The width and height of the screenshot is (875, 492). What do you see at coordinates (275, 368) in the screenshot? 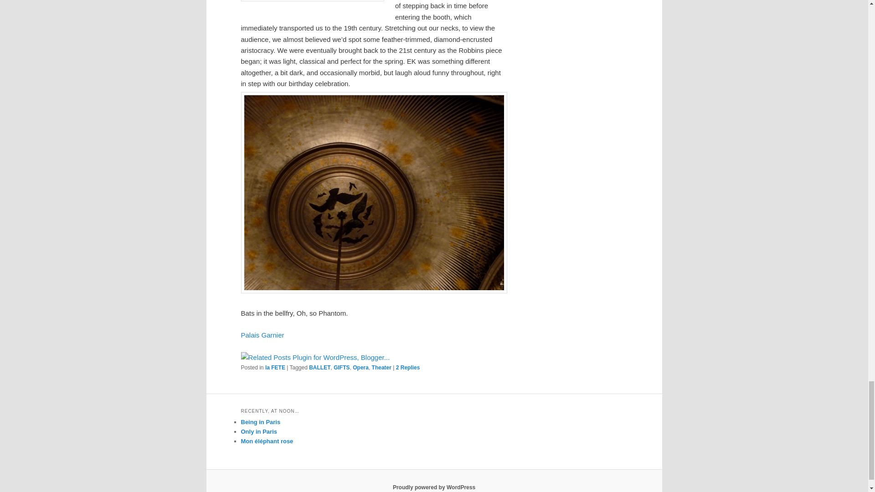
I see `la FETE` at bounding box center [275, 368].